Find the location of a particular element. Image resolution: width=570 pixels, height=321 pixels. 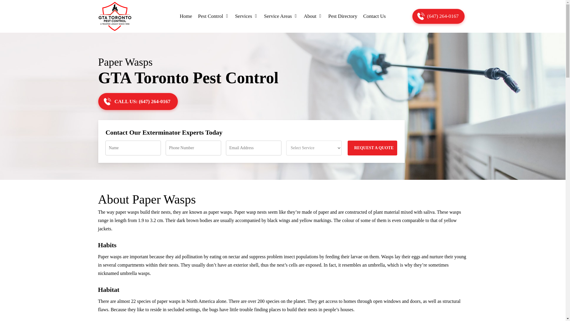

Home is located at coordinates (186, 16).